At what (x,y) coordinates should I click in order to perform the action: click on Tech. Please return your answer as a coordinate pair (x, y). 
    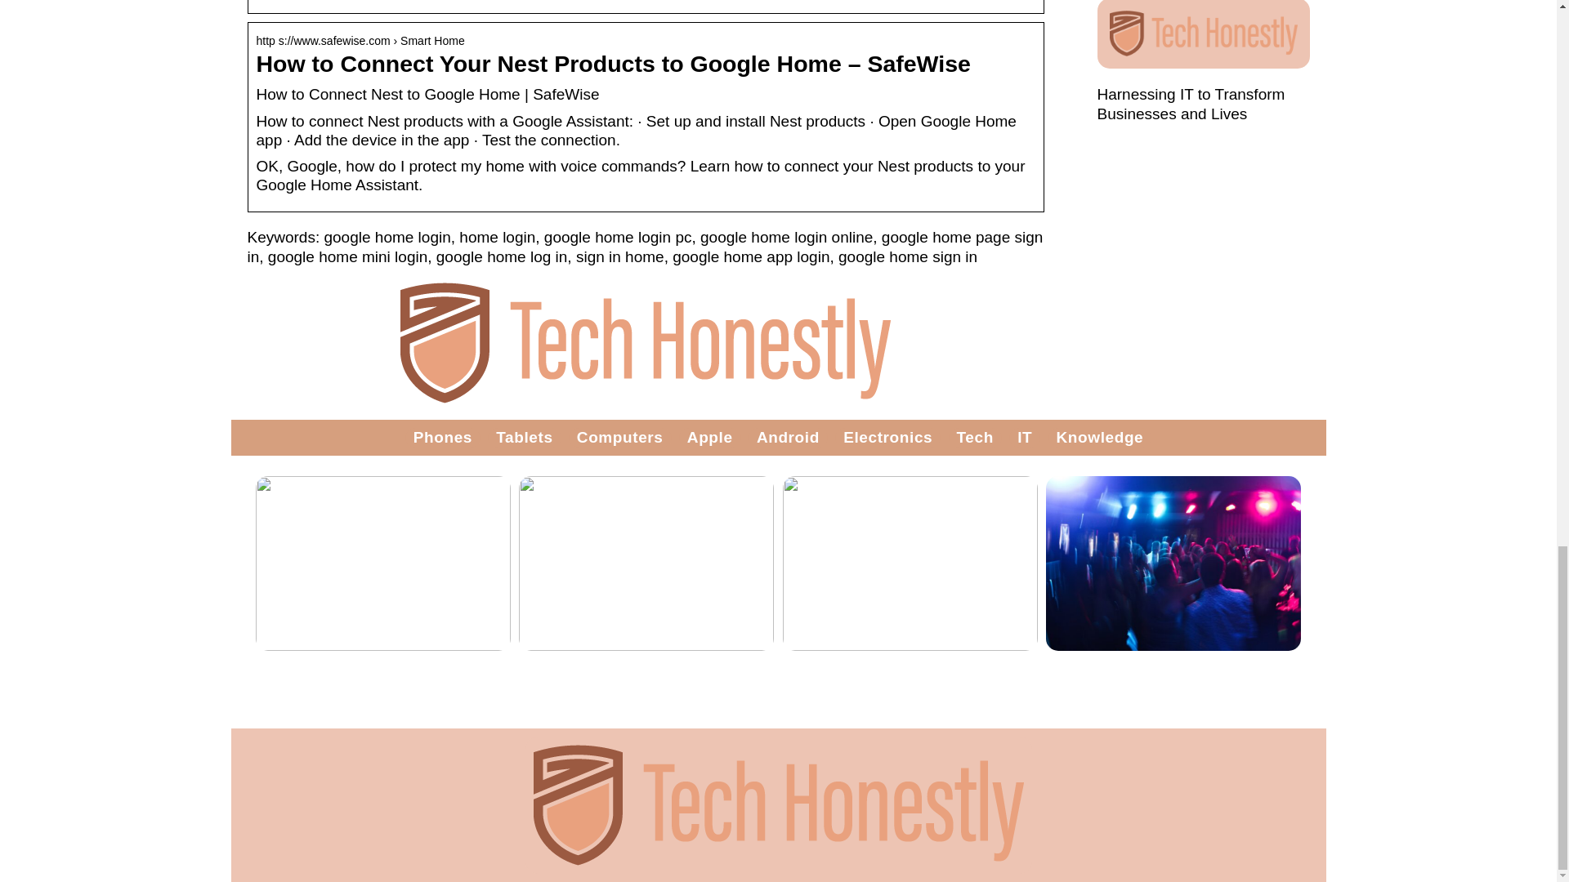
    Looking at the image, I should click on (975, 437).